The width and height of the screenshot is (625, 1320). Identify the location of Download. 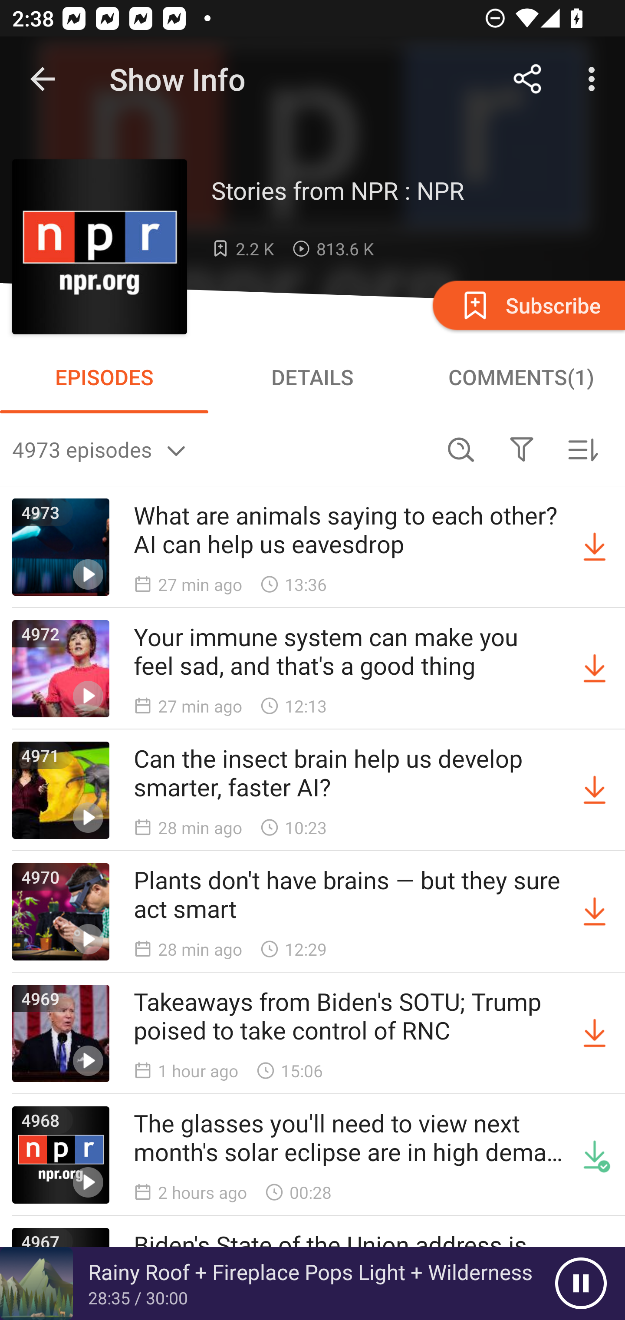
(595, 1033).